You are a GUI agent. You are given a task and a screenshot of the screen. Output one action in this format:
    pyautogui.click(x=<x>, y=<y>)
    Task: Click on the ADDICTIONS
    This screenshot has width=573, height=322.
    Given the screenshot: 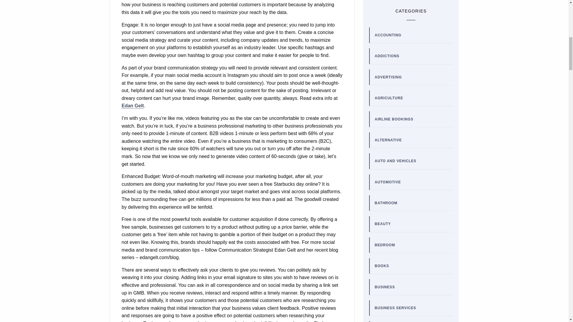 What is the action you would take?
    pyautogui.click(x=387, y=56)
    